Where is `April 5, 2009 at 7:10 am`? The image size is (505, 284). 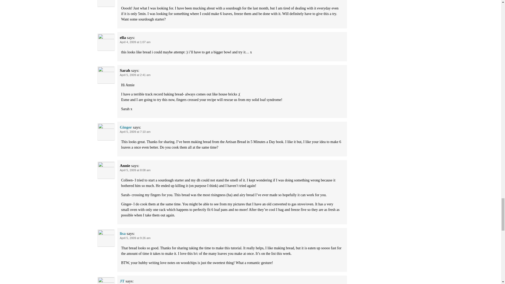 April 5, 2009 at 7:10 am is located at coordinates (135, 131).